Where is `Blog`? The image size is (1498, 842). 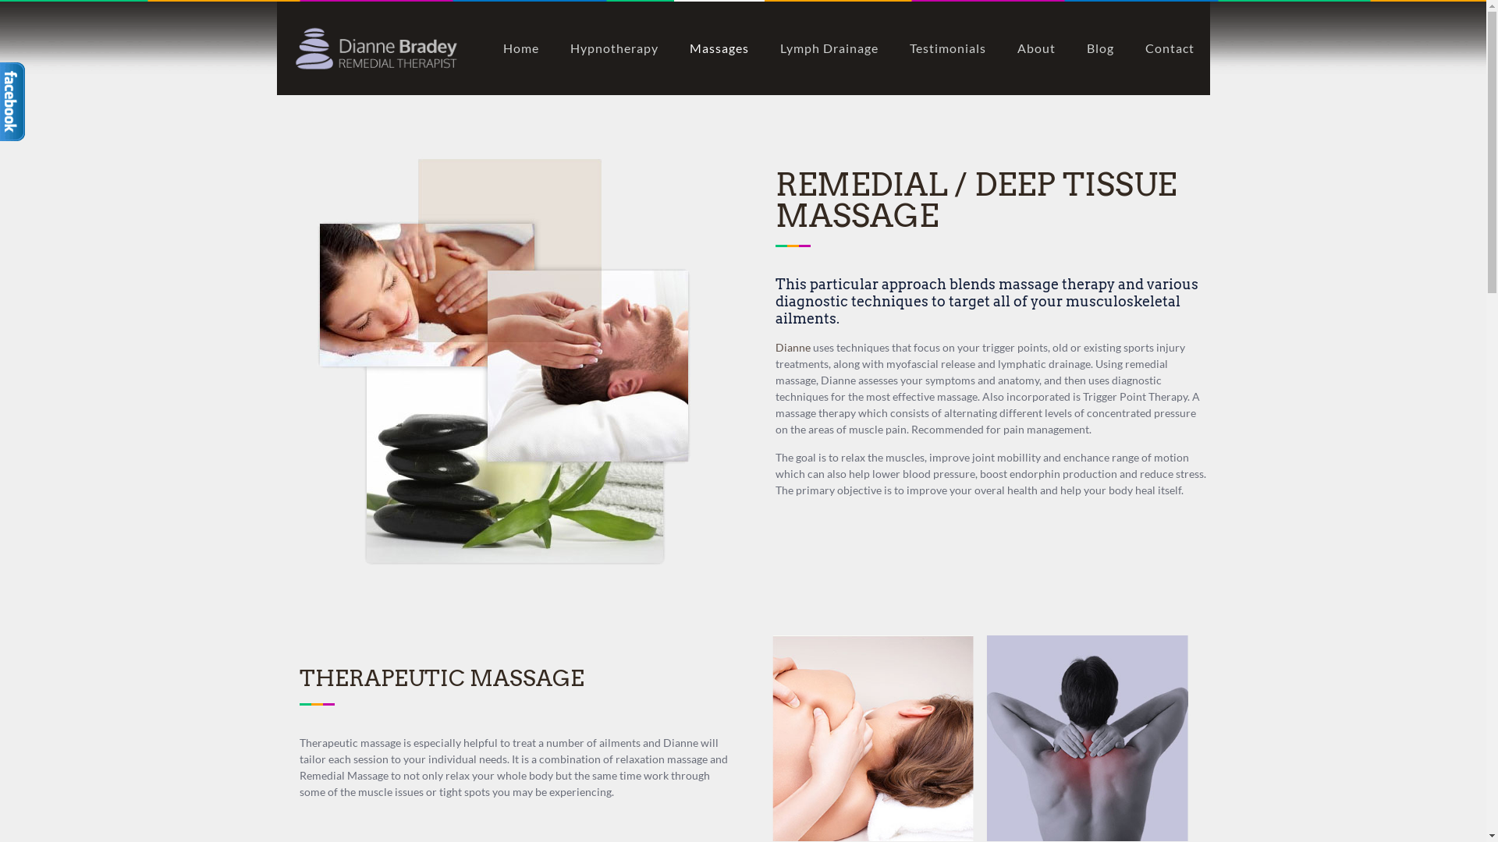
Blog is located at coordinates (1100, 48).